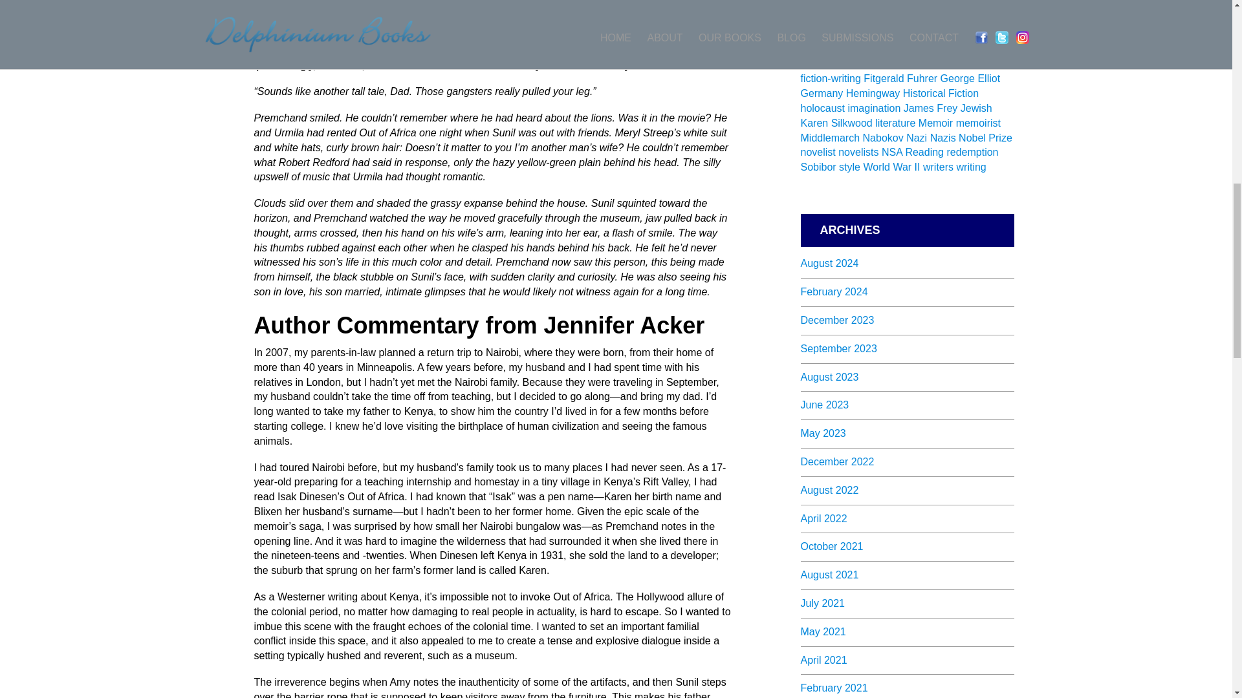 The width and height of the screenshot is (1242, 698). Describe the element at coordinates (959, 64) in the screenshot. I see `fame` at that location.